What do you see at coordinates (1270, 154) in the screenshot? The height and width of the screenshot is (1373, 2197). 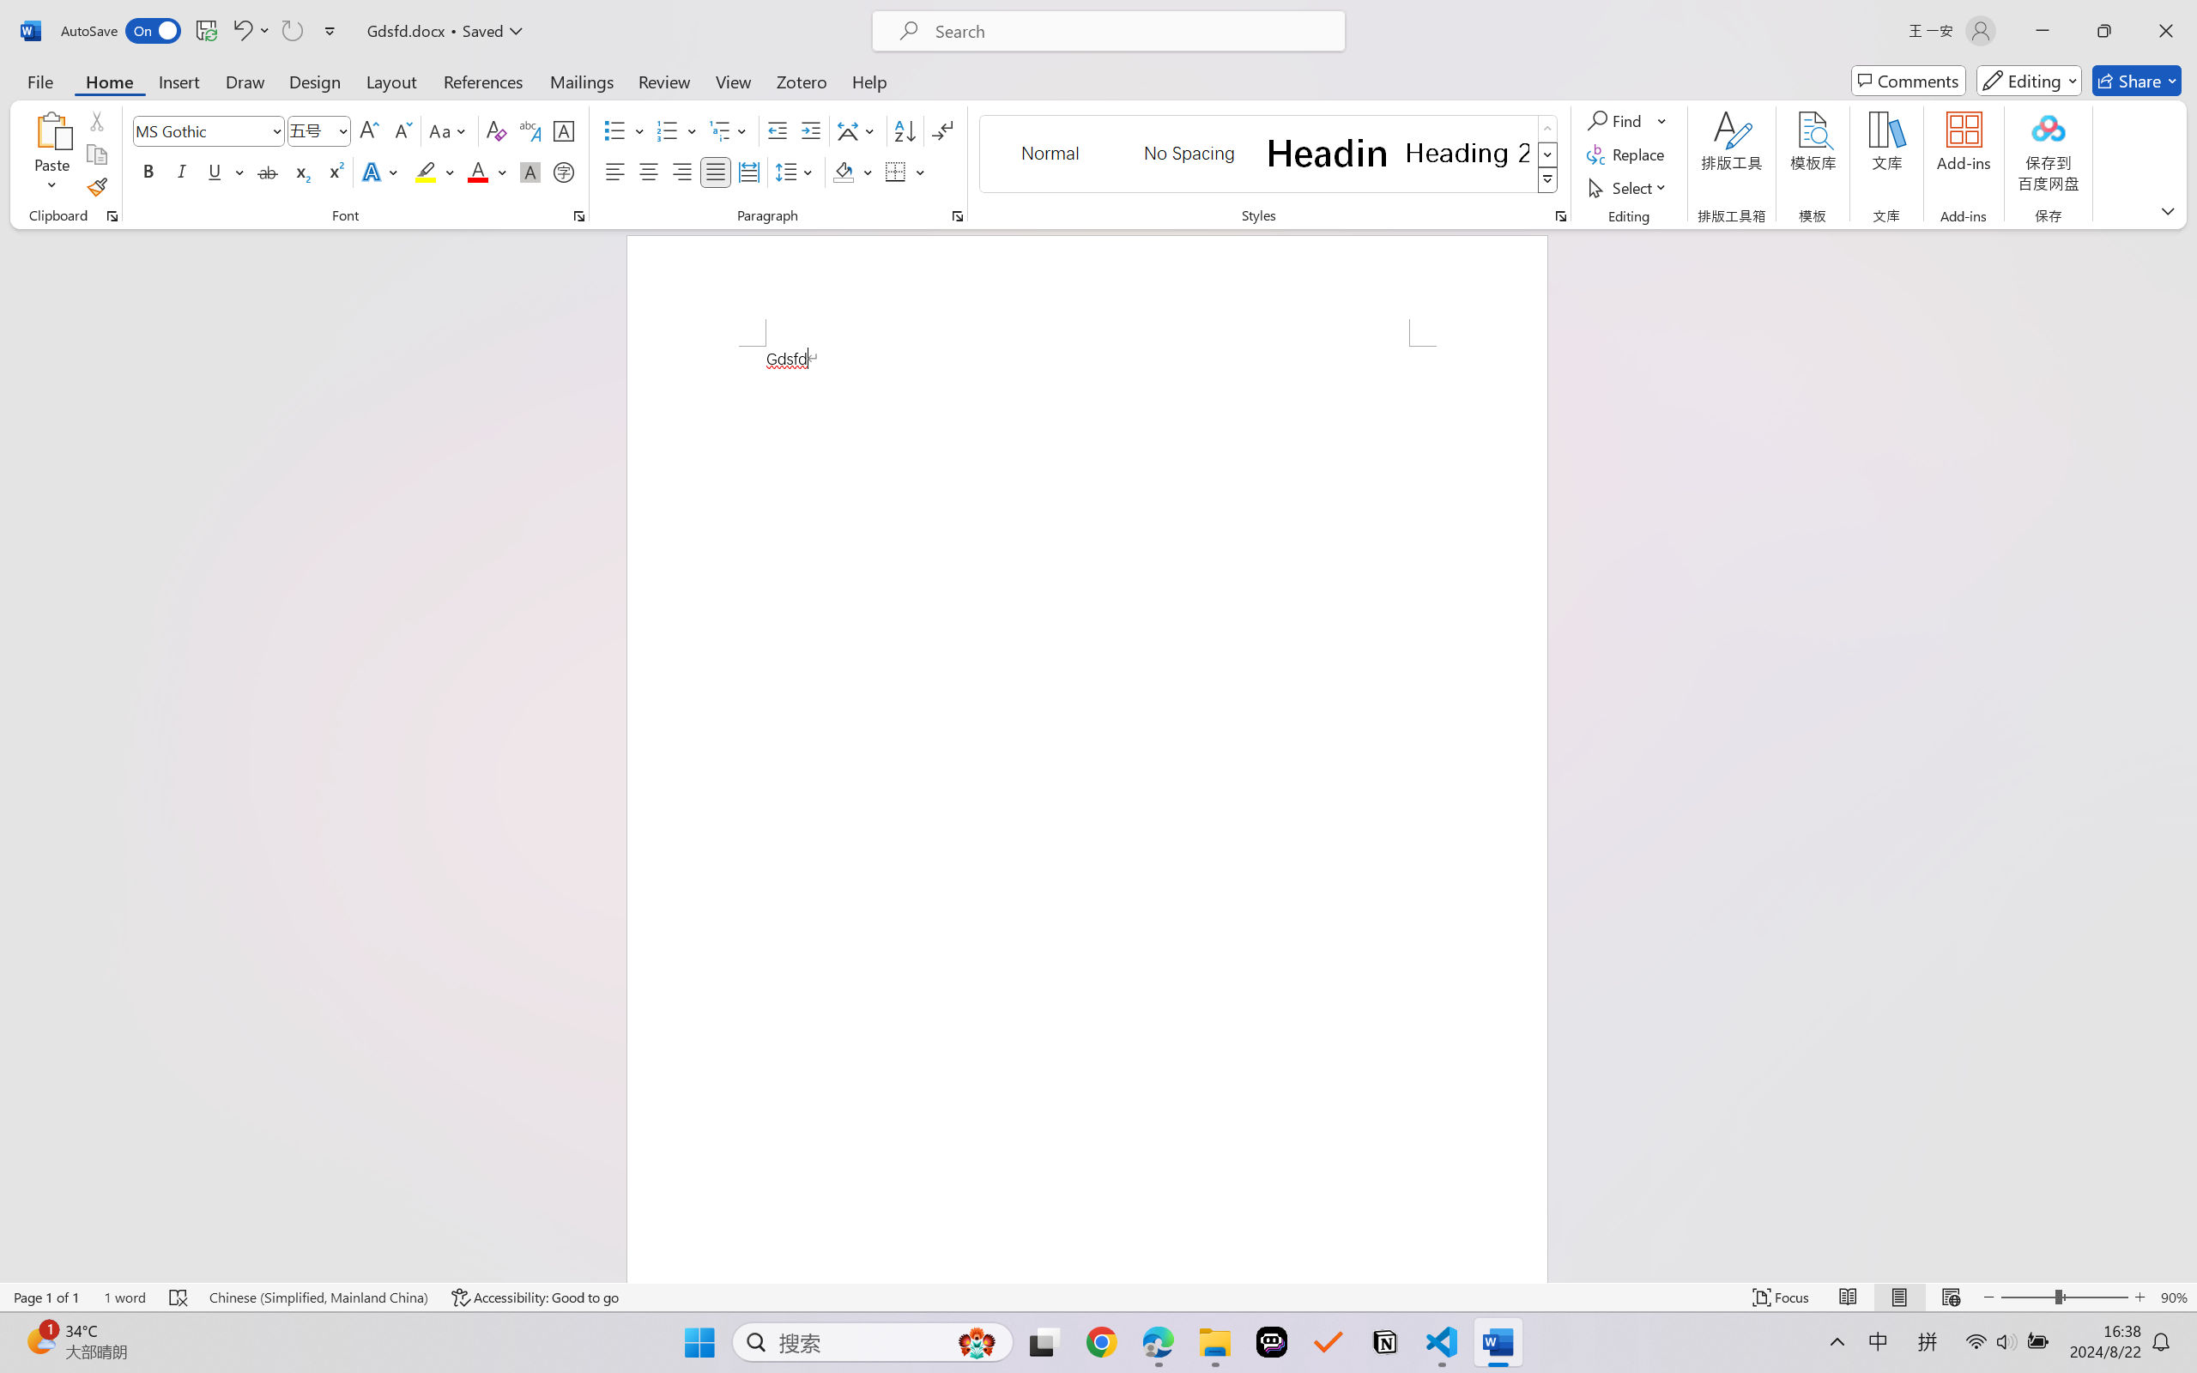 I see `AutomationID: QuickStylesGallery` at bounding box center [1270, 154].